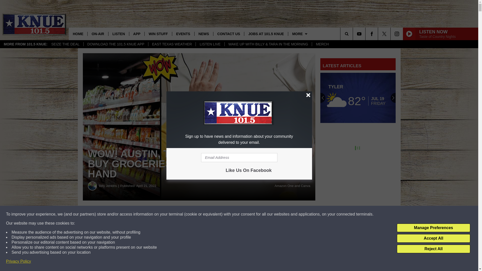  What do you see at coordinates (358, 98) in the screenshot?
I see `Tyler Weather` at bounding box center [358, 98].